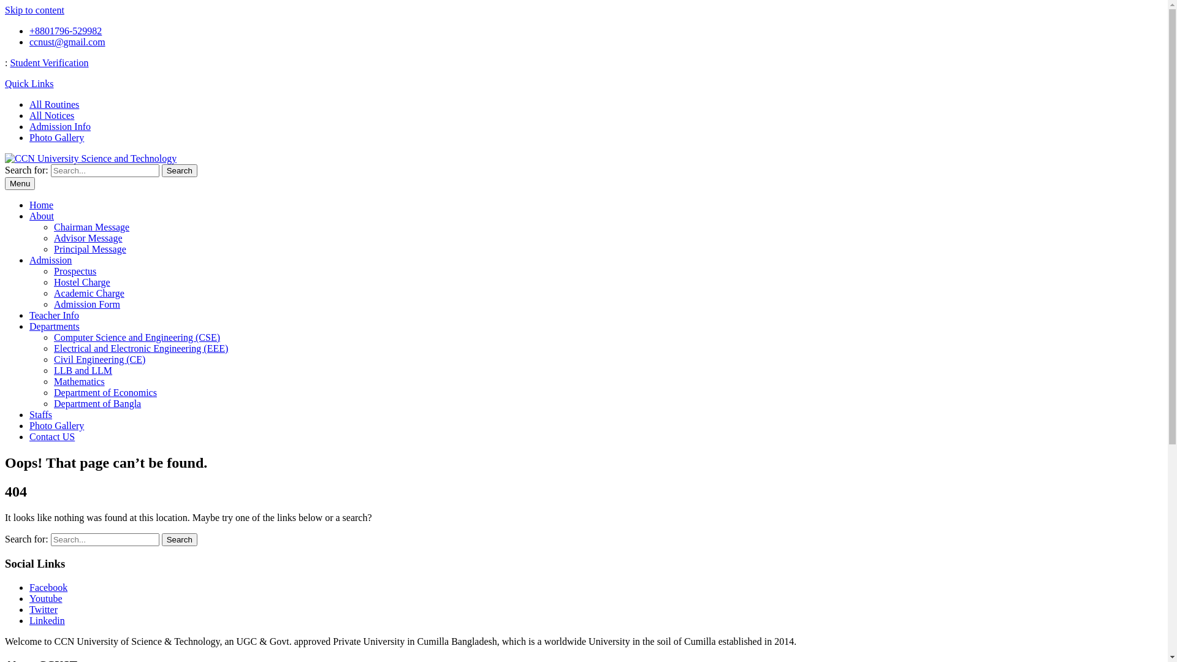 Image resolution: width=1177 pixels, height=662 pixels. I want to click on Twitter, so click(44, 609).